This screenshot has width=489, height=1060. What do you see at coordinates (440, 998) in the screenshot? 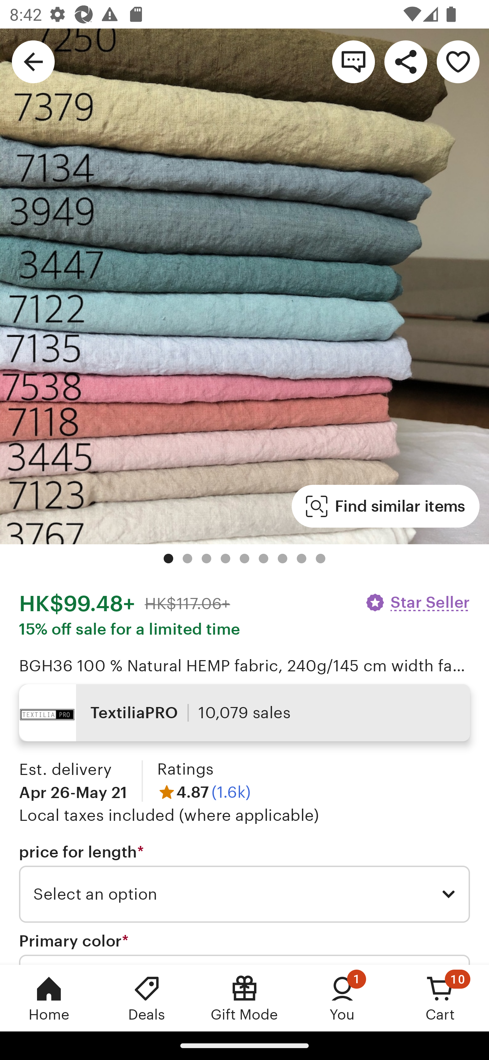
I see `Cart, 10 new notifications Cart` at bounding box center [440, 998].